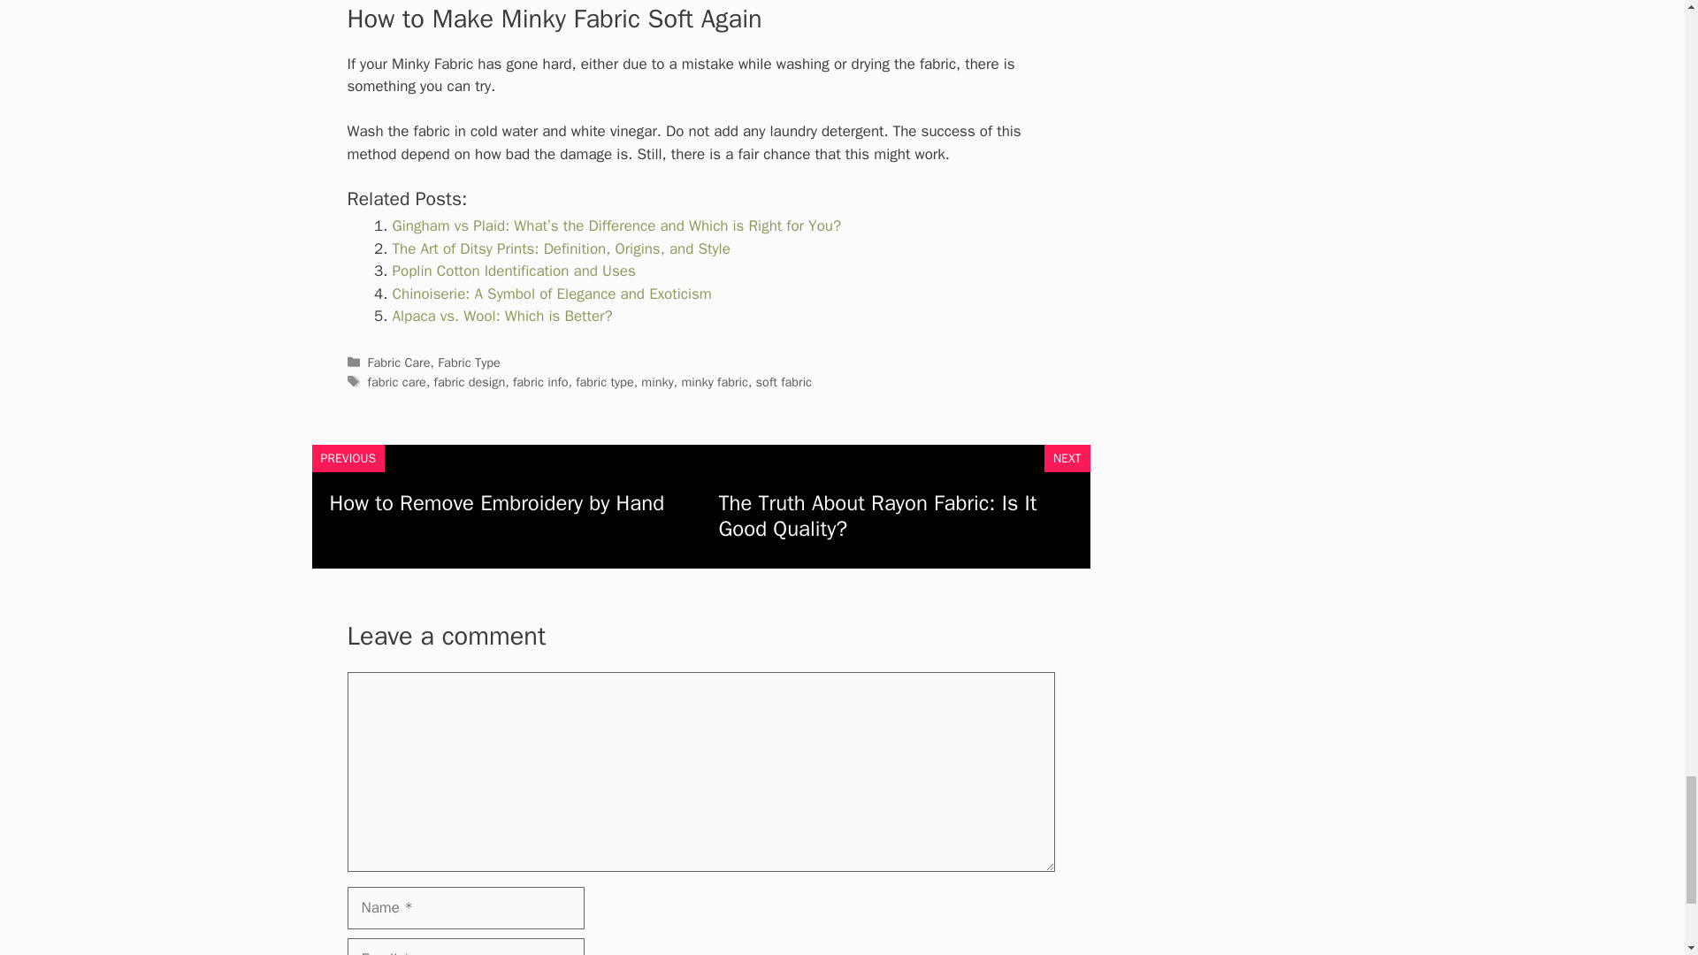 The image size is (1698, 955). What do you see at coordinates (470, 382) in the screenshot?
I see `fabric design` at bounding box center [470, 382].